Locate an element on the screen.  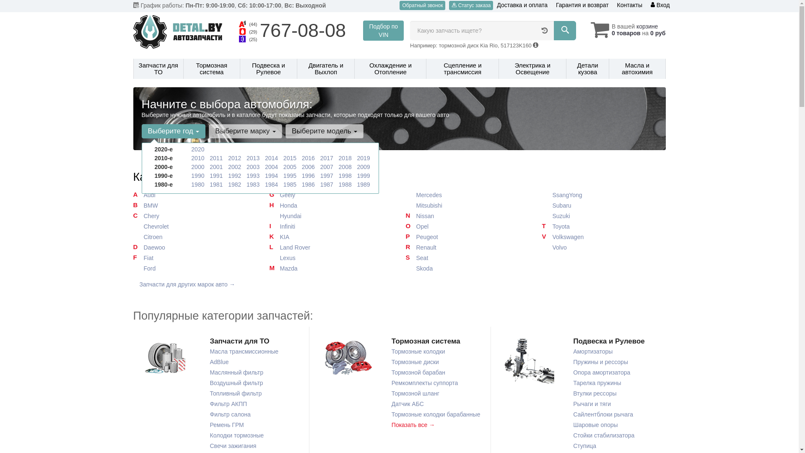
2015 is located at coordinates (290, 158).